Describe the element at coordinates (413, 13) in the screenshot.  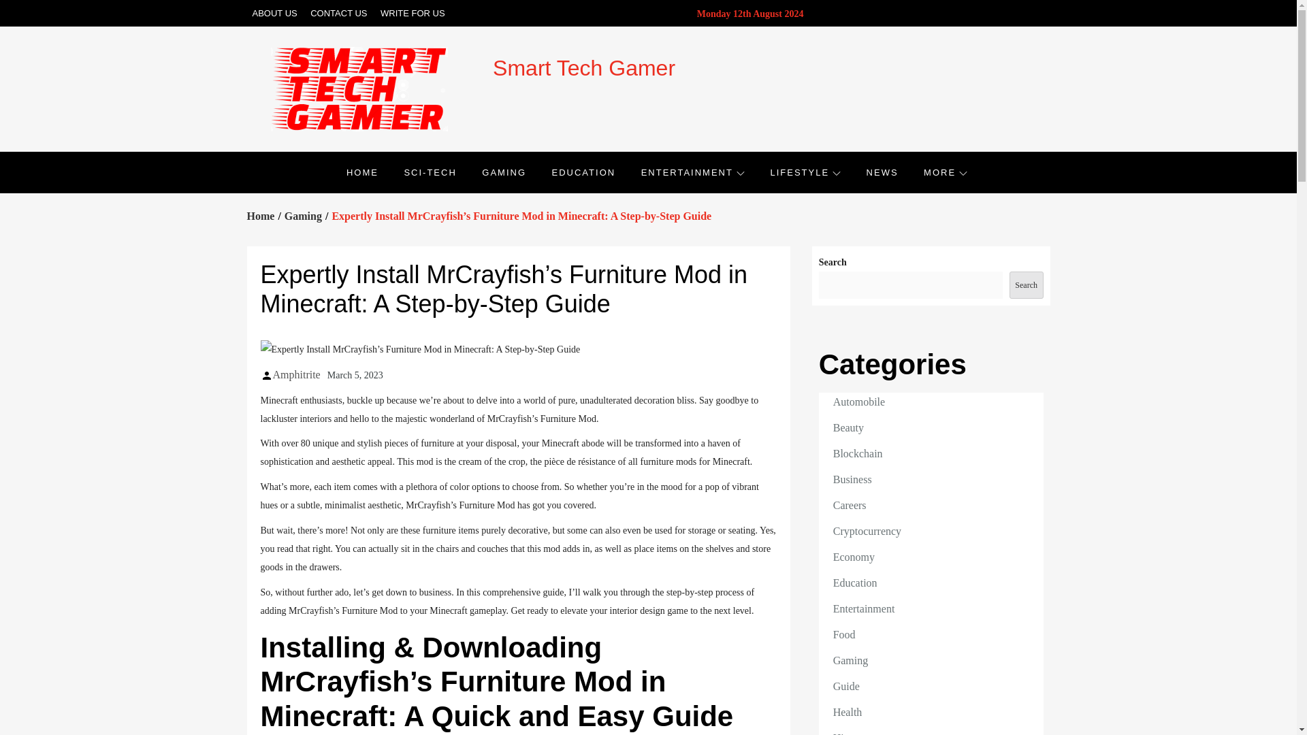
I see `WRITE FOR US` at that location.